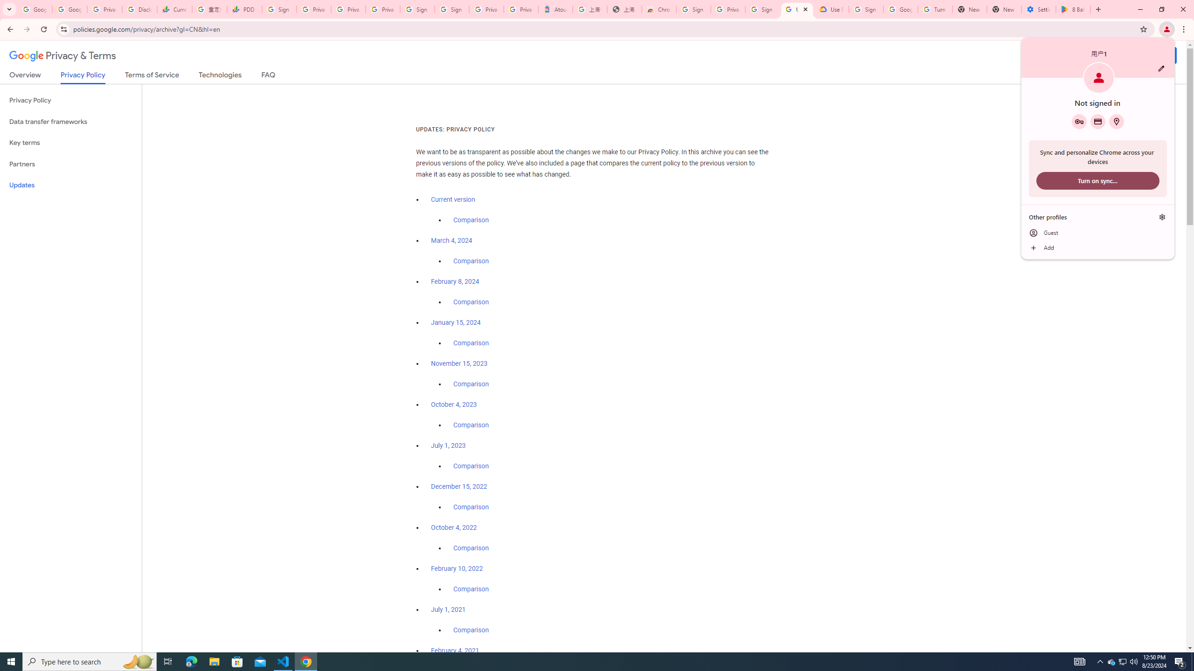 This screenshot has height=671, width=1194. I want to click on Google Account Help, so click(900, 9).